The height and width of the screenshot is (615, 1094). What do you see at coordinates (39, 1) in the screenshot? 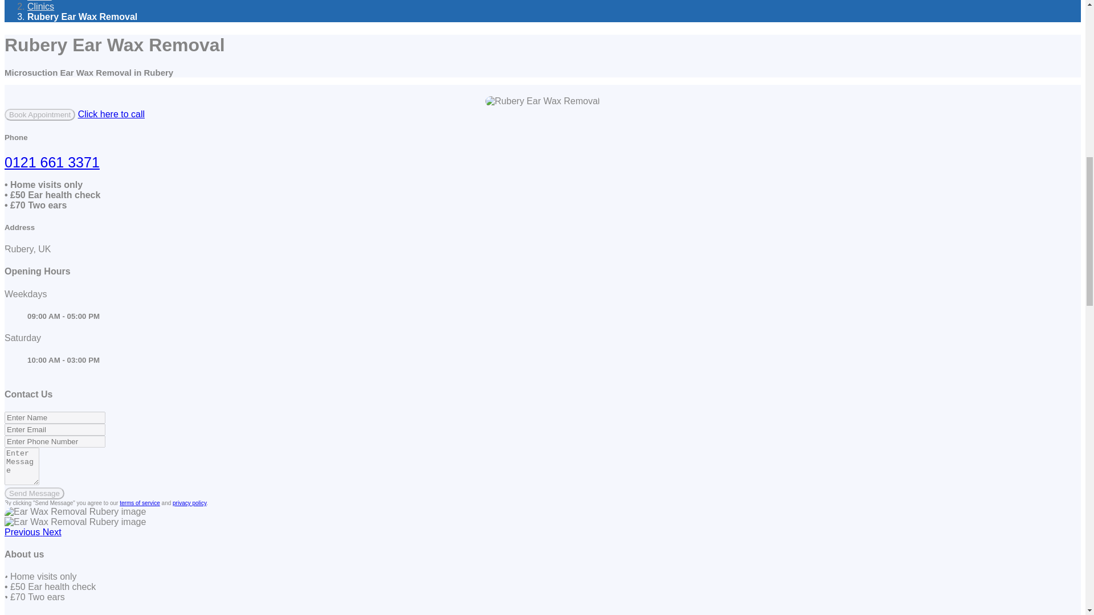
I see `Home` at bounding box center [39, 1].